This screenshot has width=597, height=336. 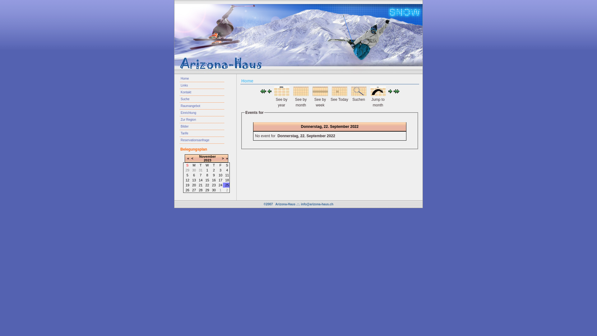 I want to click on Previous month, so click(x=263, y=92).